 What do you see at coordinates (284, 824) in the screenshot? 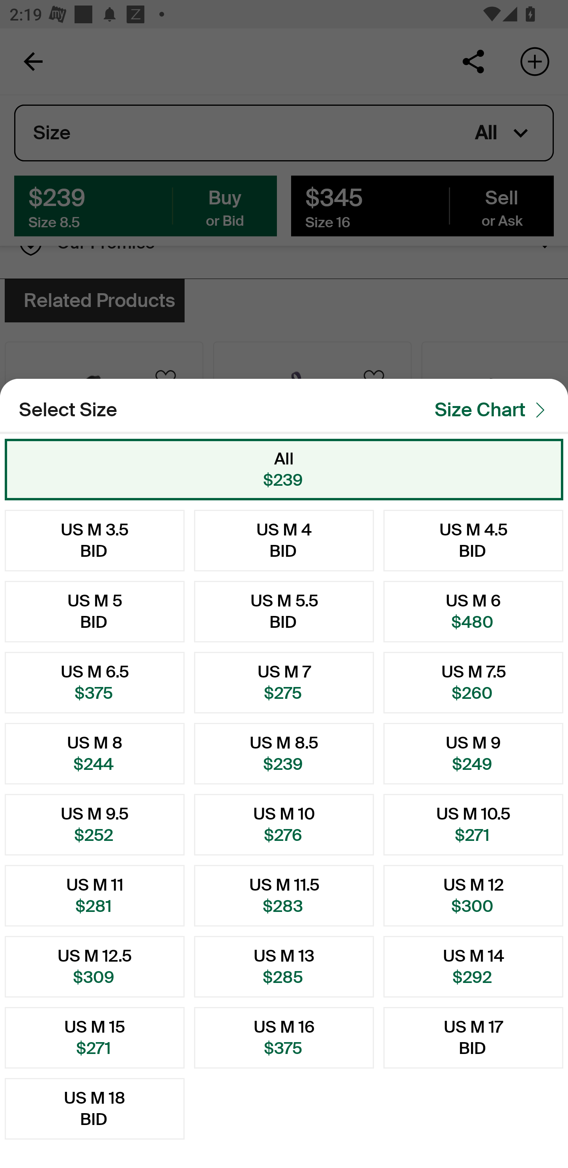
I see `US M 10 $276` at bounding box center [284, 824].